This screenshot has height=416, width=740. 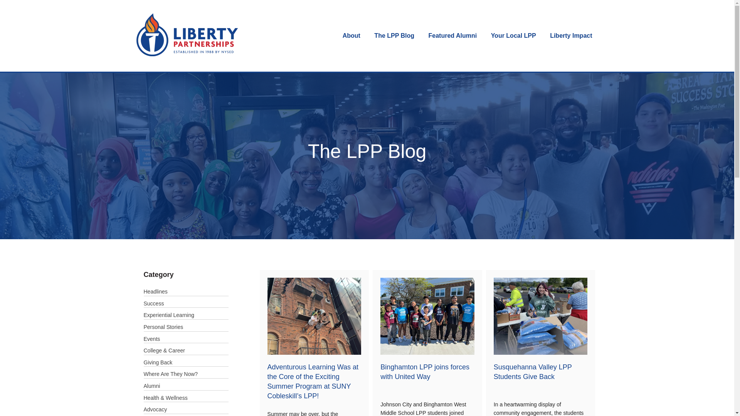 What do you see at coordinates (513, 35) in the screenshot?
I see `Your Local LPP` at bounding box center [513, 35].